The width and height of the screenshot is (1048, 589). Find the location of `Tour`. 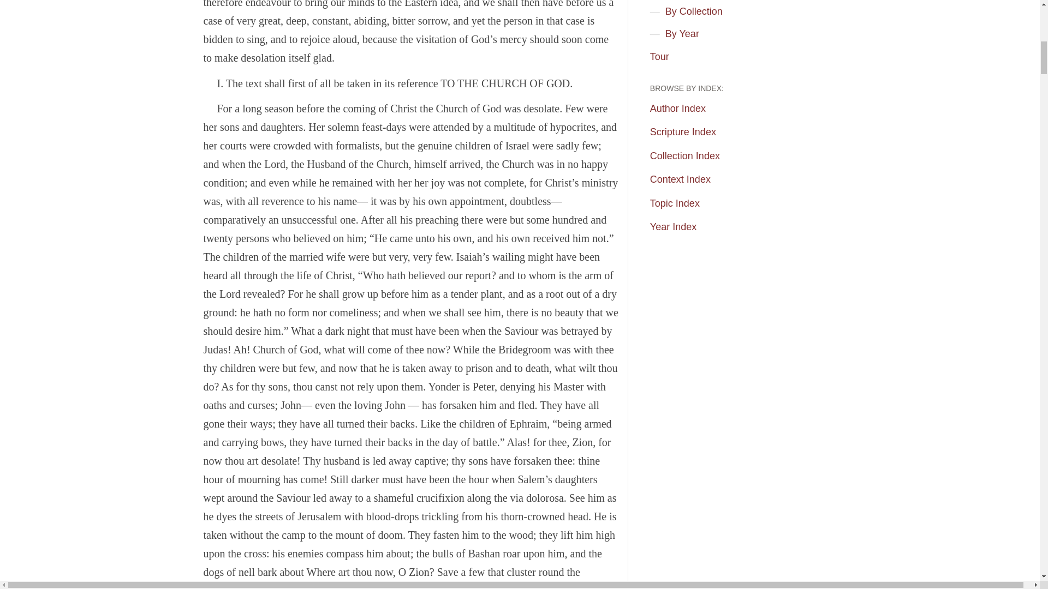

Tour is located at coordinates (663, 57).